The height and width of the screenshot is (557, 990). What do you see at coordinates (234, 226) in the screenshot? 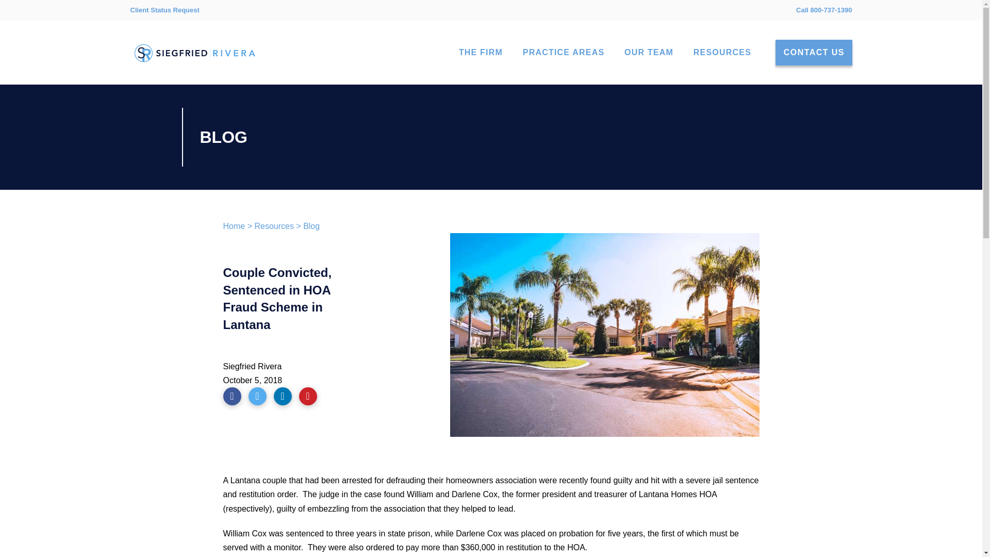
I see `Home` at bounding box center [234, 226].